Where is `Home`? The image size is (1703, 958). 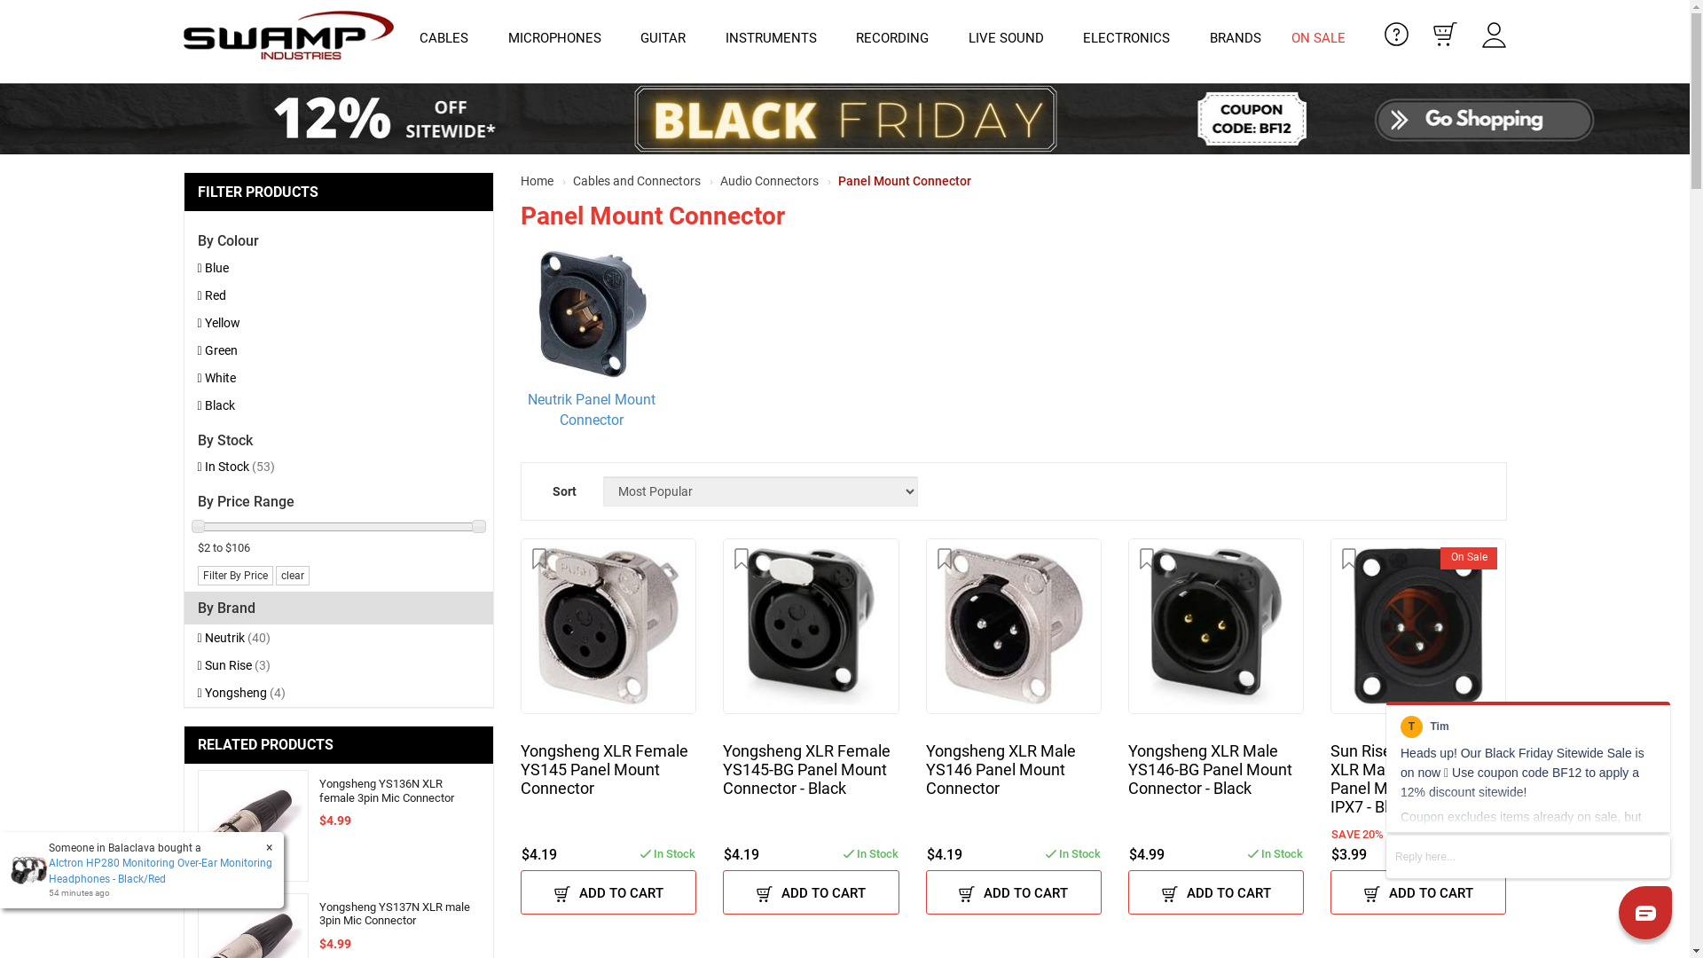 Home is located at coordinates (539, 181).